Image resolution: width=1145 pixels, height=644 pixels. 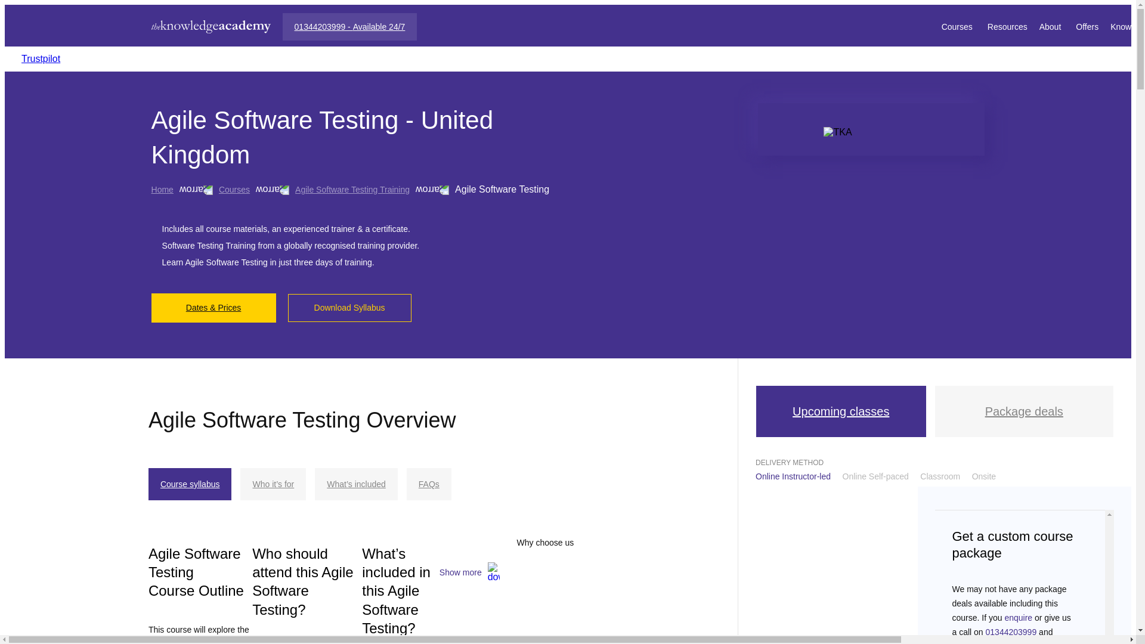 What do you see at coordinates (234, 190) in the screenshot?
I see `Courses` at bounding box center [234, 190].